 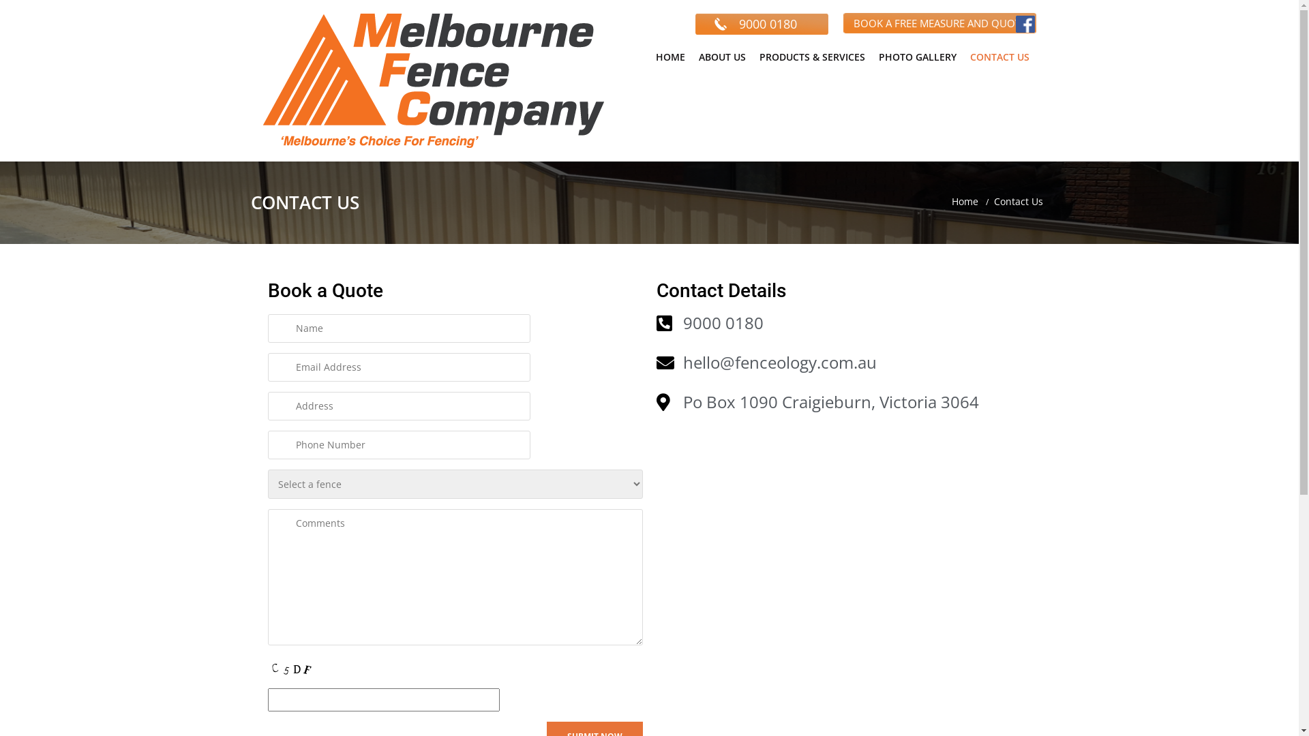 I want to click on PRODUCTS & SERVICES, so click(x=813, y=57).